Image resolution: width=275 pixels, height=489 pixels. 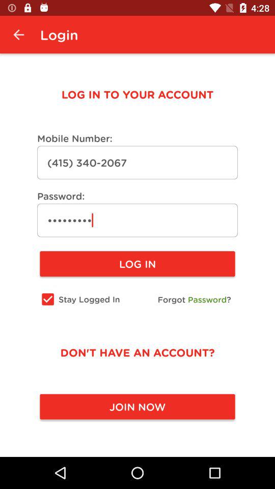 What do you see at coordinates (137, 220) in the screenshot?
I see `select the text field below password` at bounding box center [137, 220].